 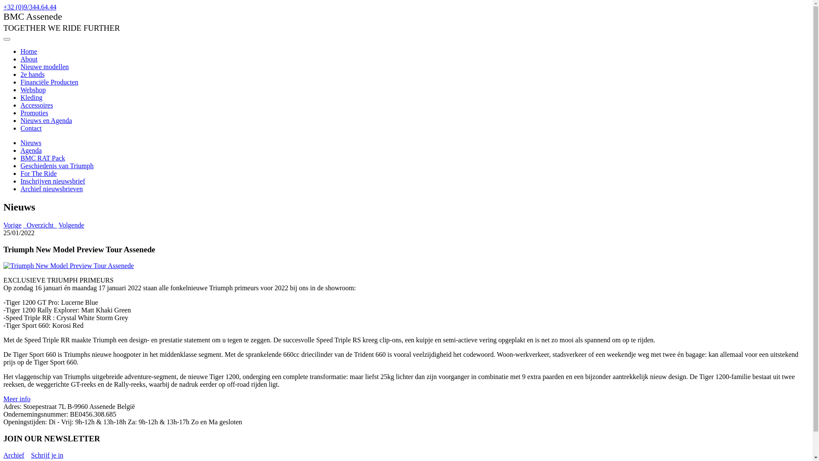 What do you see at coordinates (17, 399) in the screenshot?
I see `Meer info` at bounding box center [17, 399].